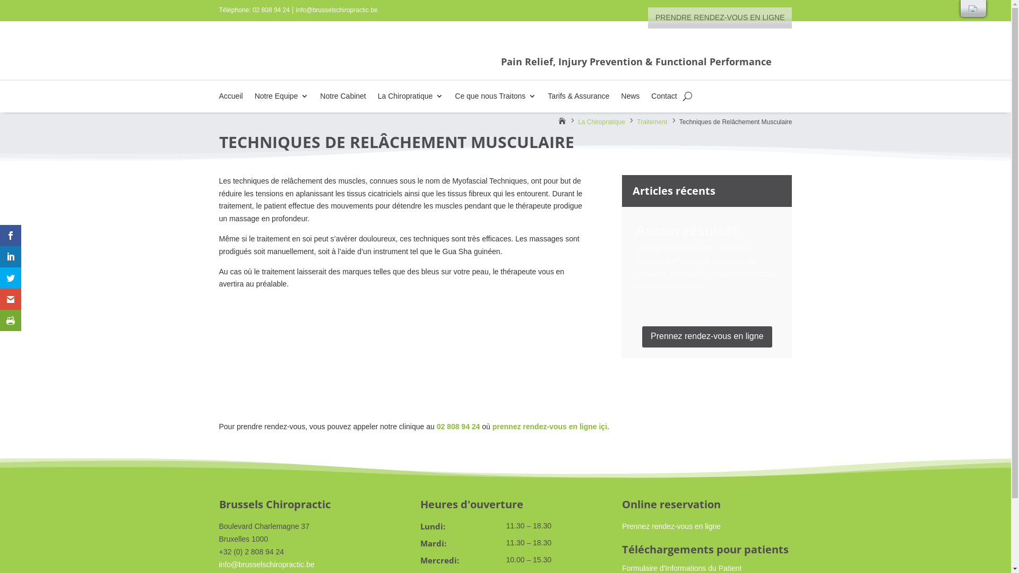 This screenshot has width=1019, height=573. I want to click on info@brusselschiropractic.be, so click(336, 10).